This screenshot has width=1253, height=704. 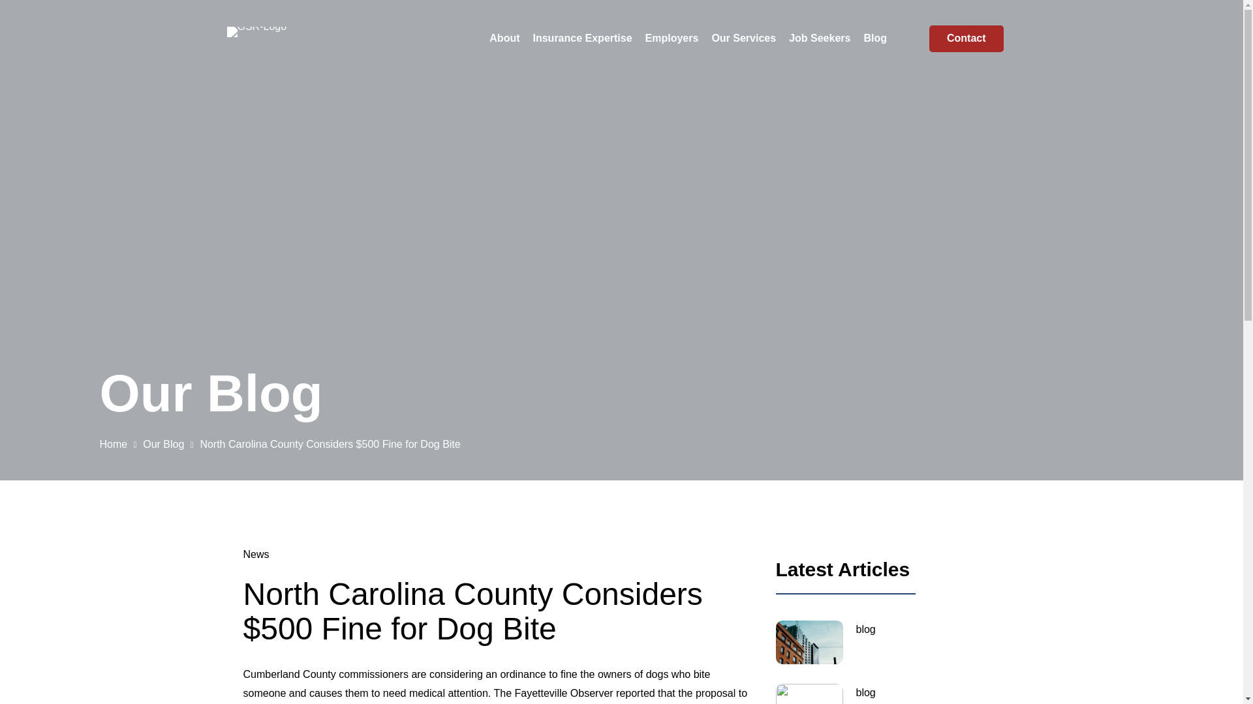 What do you see at coordinates (163, 444) in the screenshot?
I see `Our Blog` at bounding box center [163, 444].